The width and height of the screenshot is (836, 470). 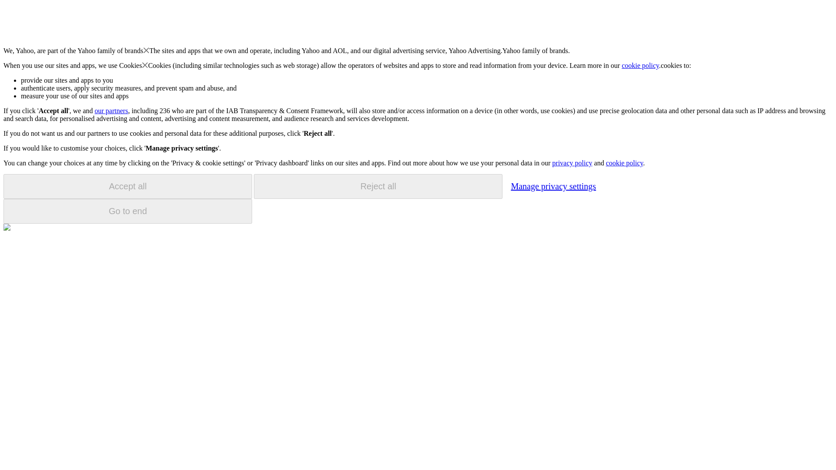 What do you see at coordinates (640, 65) in the screenshot?
I see `cookie policy` at bounding box center [640, 65].